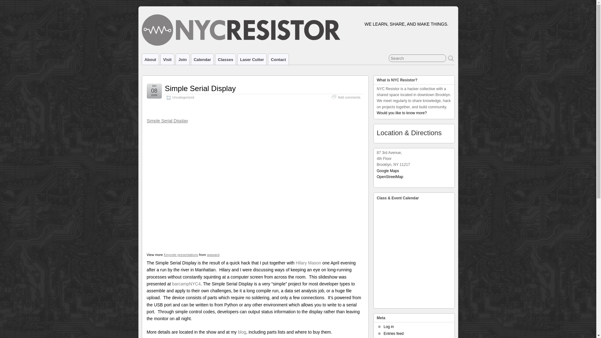  I want to click on Simple Serial Display, so click(213, 121).